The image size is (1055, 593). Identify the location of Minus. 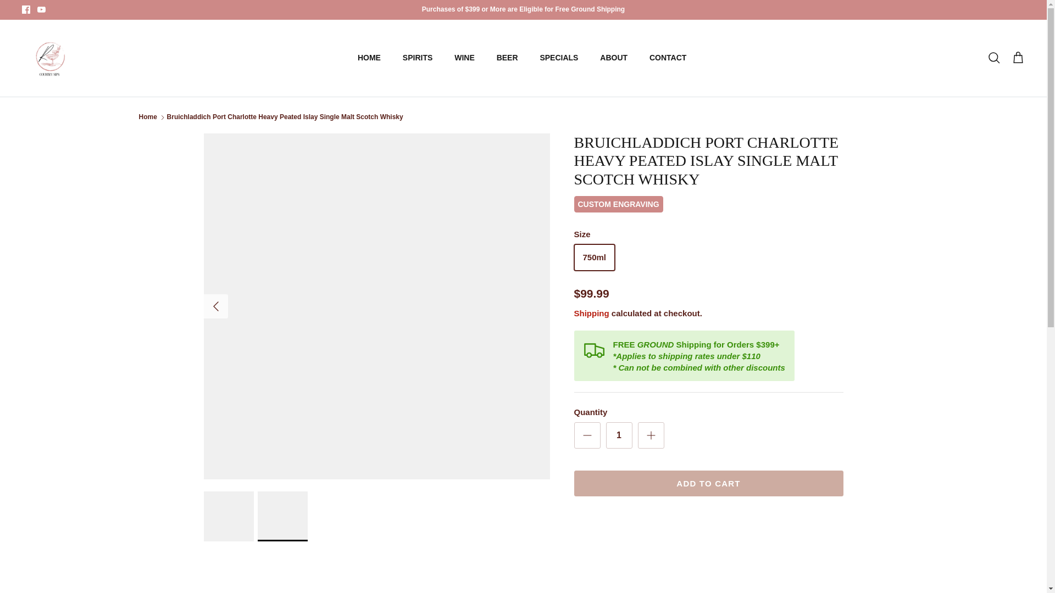
(587, 435).